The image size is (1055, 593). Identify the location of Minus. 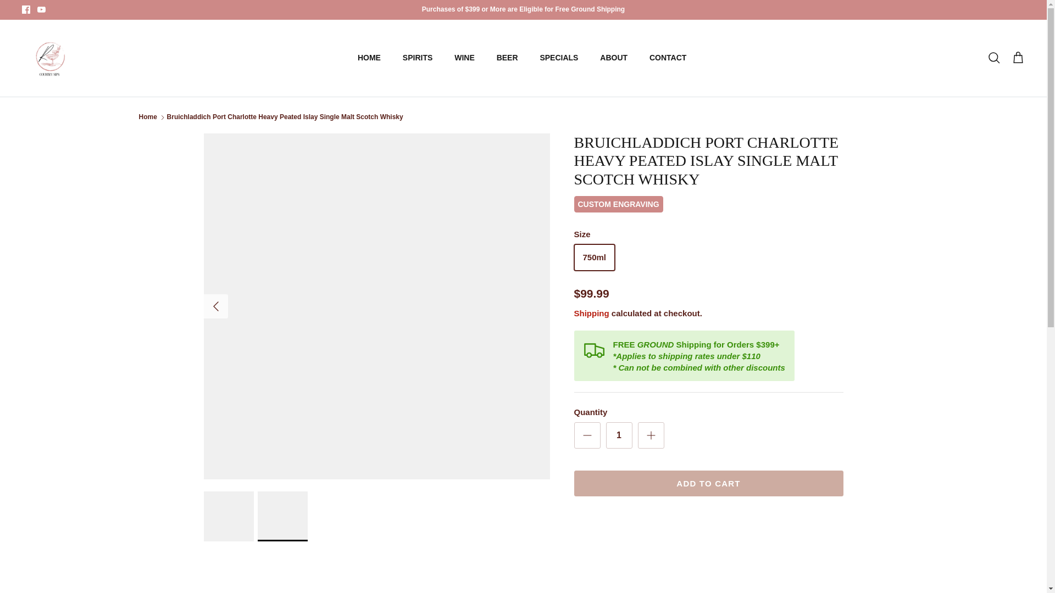
(587, 435).